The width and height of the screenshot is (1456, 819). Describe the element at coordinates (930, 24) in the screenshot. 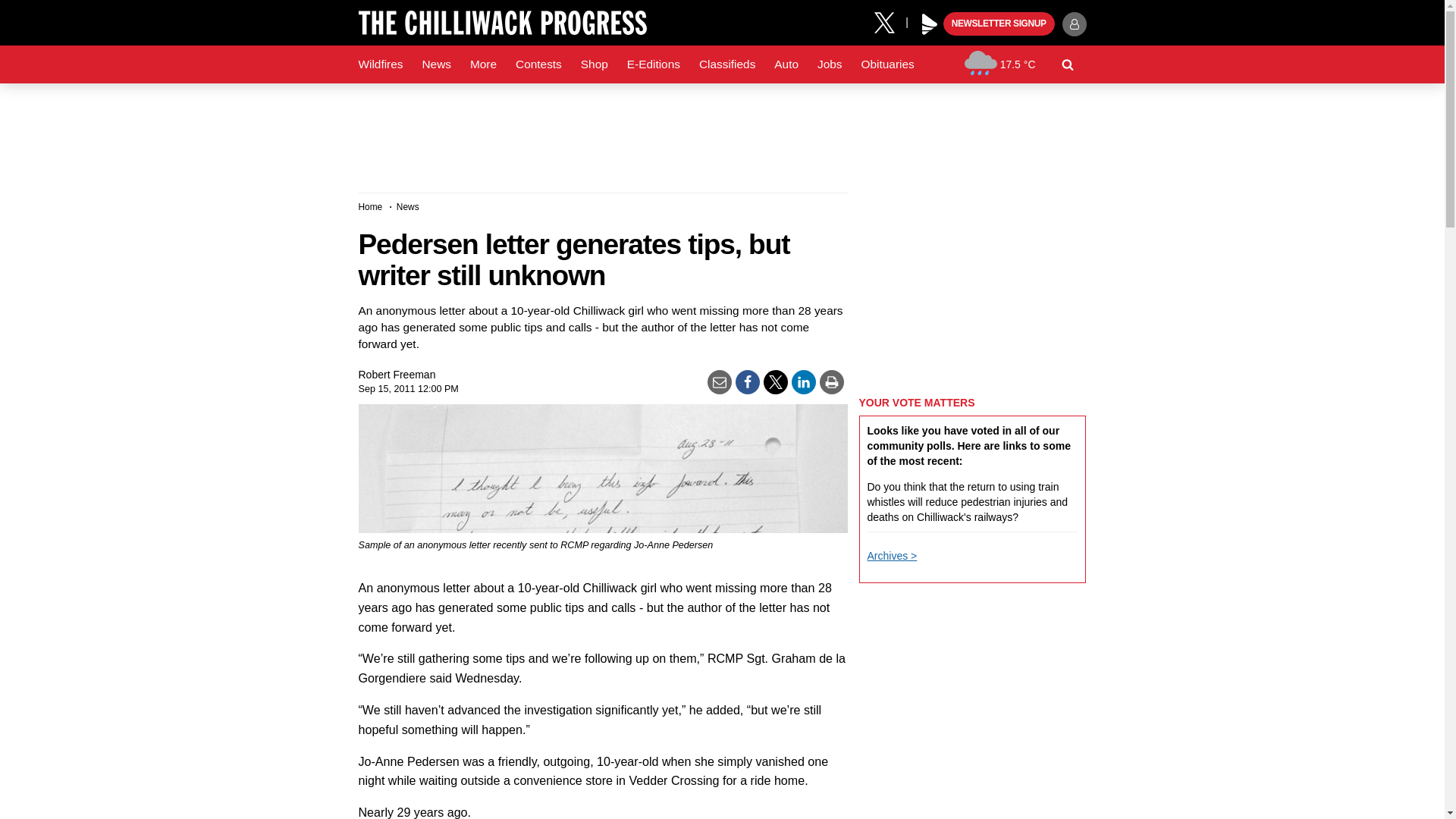

I see `Play` at that location.